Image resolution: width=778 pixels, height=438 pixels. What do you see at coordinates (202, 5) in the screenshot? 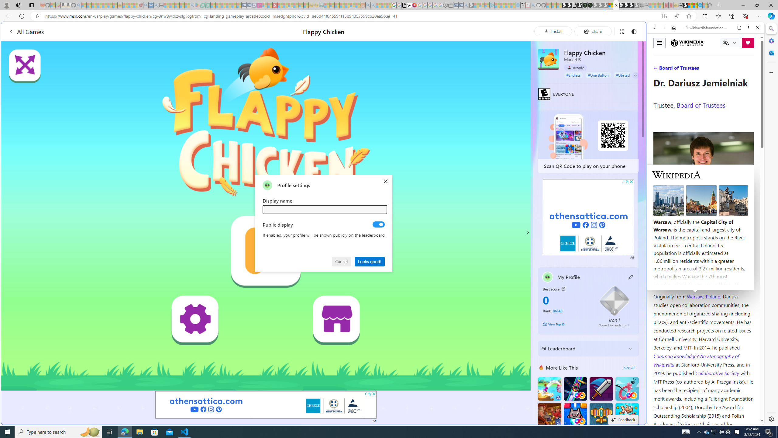
I see `Terms of Use Agreement - Sleeping` at bounding box center [202, 5].